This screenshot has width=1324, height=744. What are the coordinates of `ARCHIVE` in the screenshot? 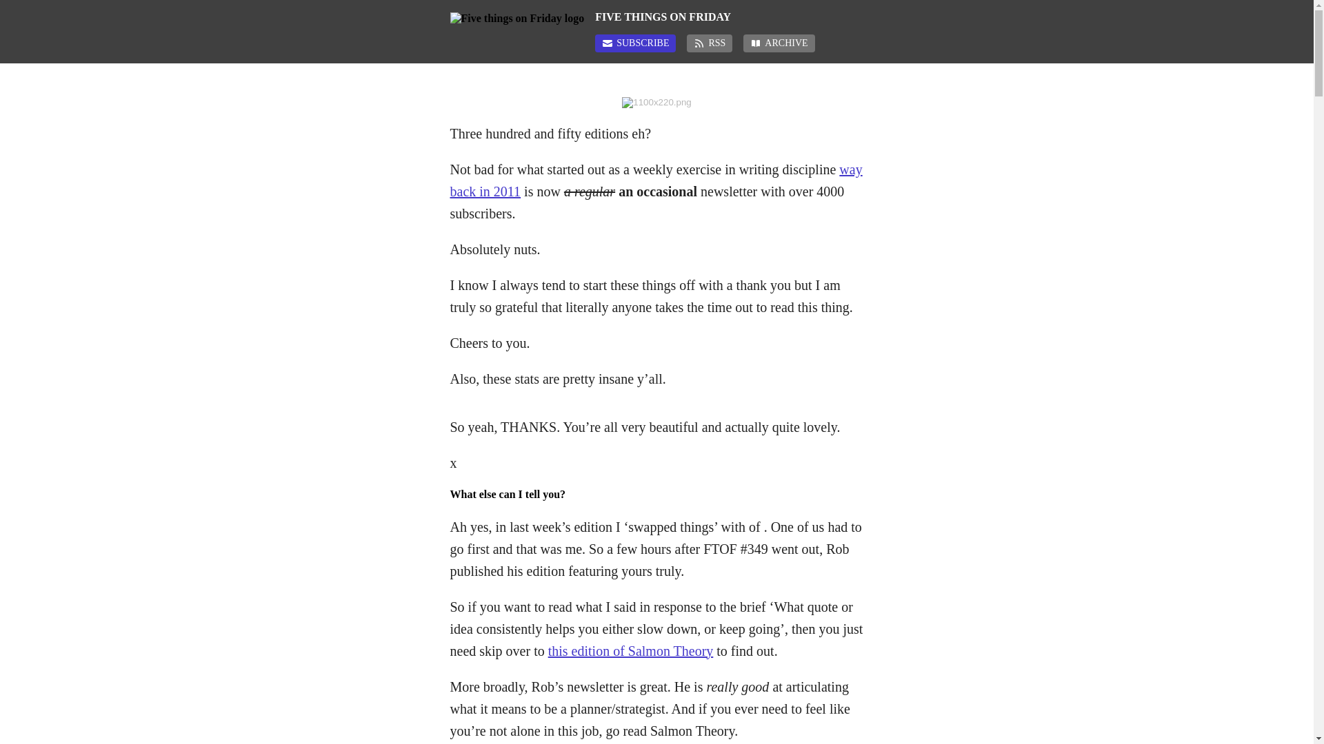 It's located at (778, 43).